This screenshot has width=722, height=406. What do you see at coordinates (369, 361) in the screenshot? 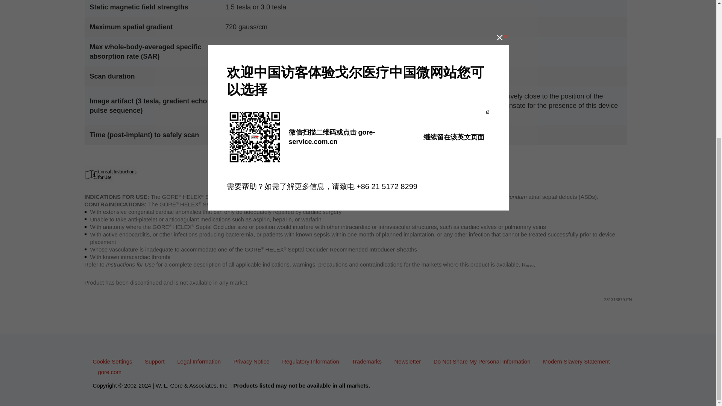
I see `Trademarks` at bounding box center [369, 361].